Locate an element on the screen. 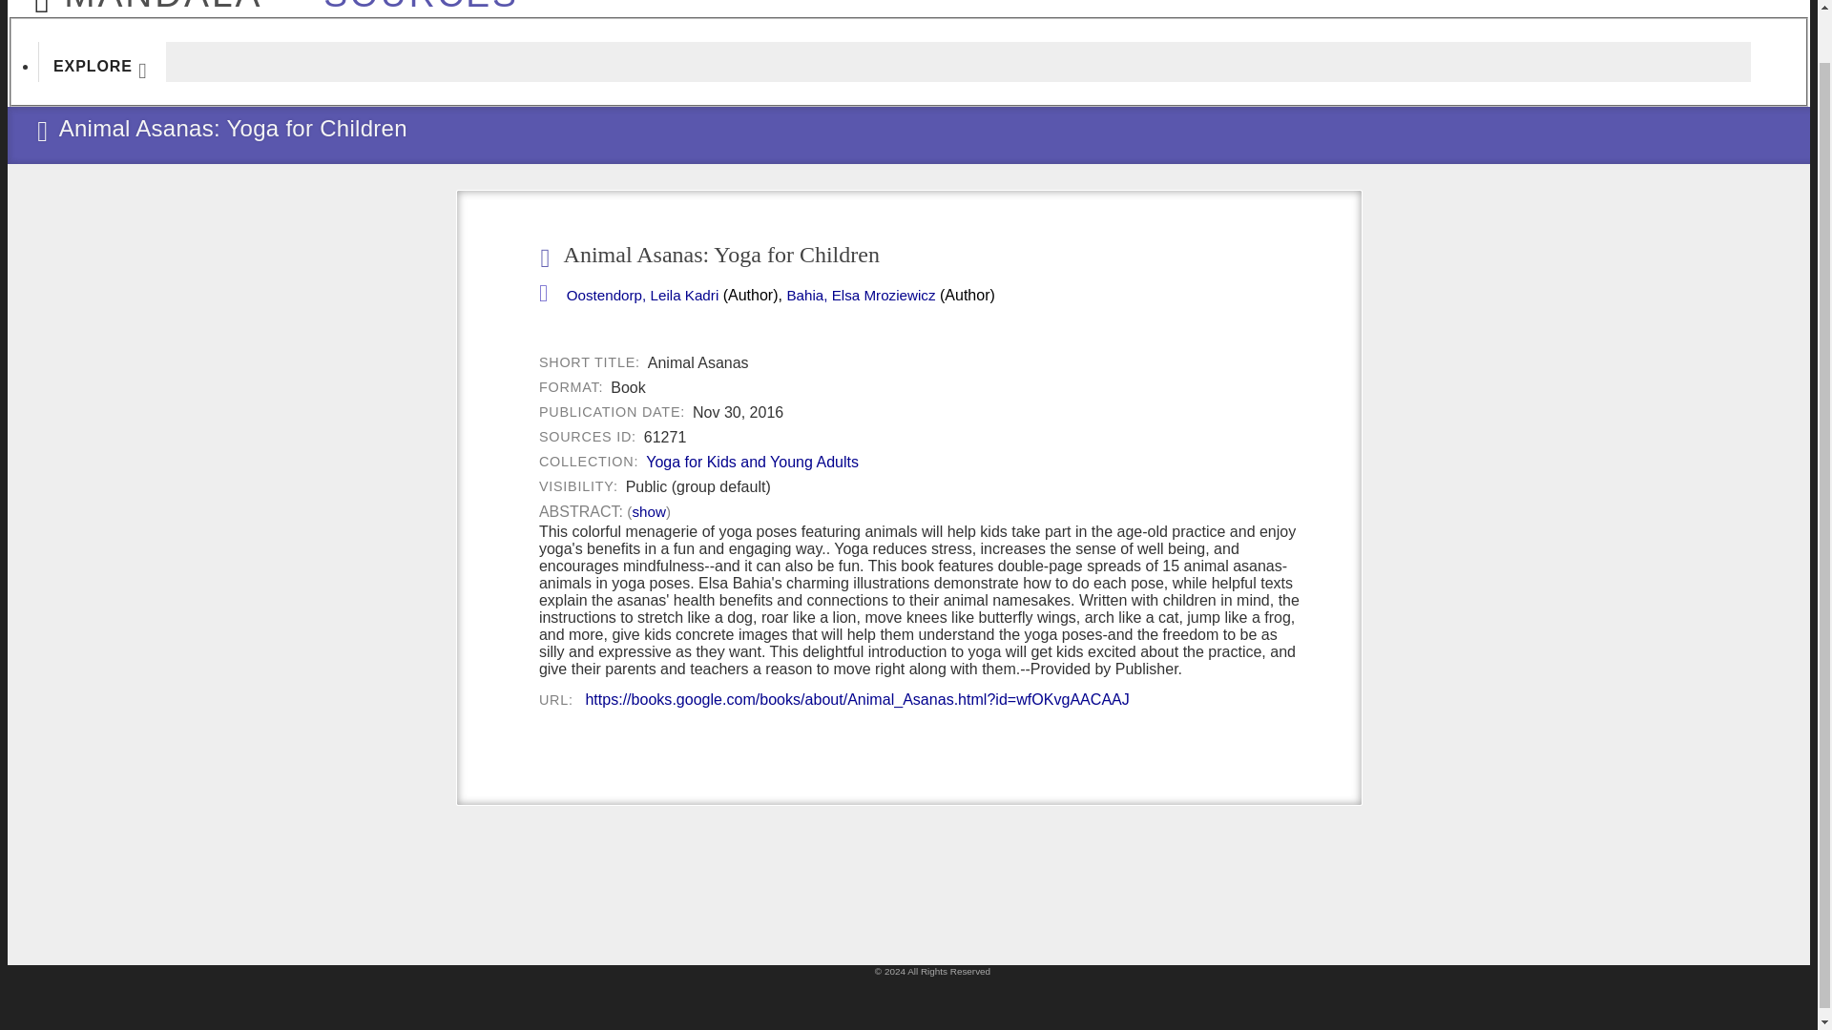  SOURCES is located at coordinates (410, 2).